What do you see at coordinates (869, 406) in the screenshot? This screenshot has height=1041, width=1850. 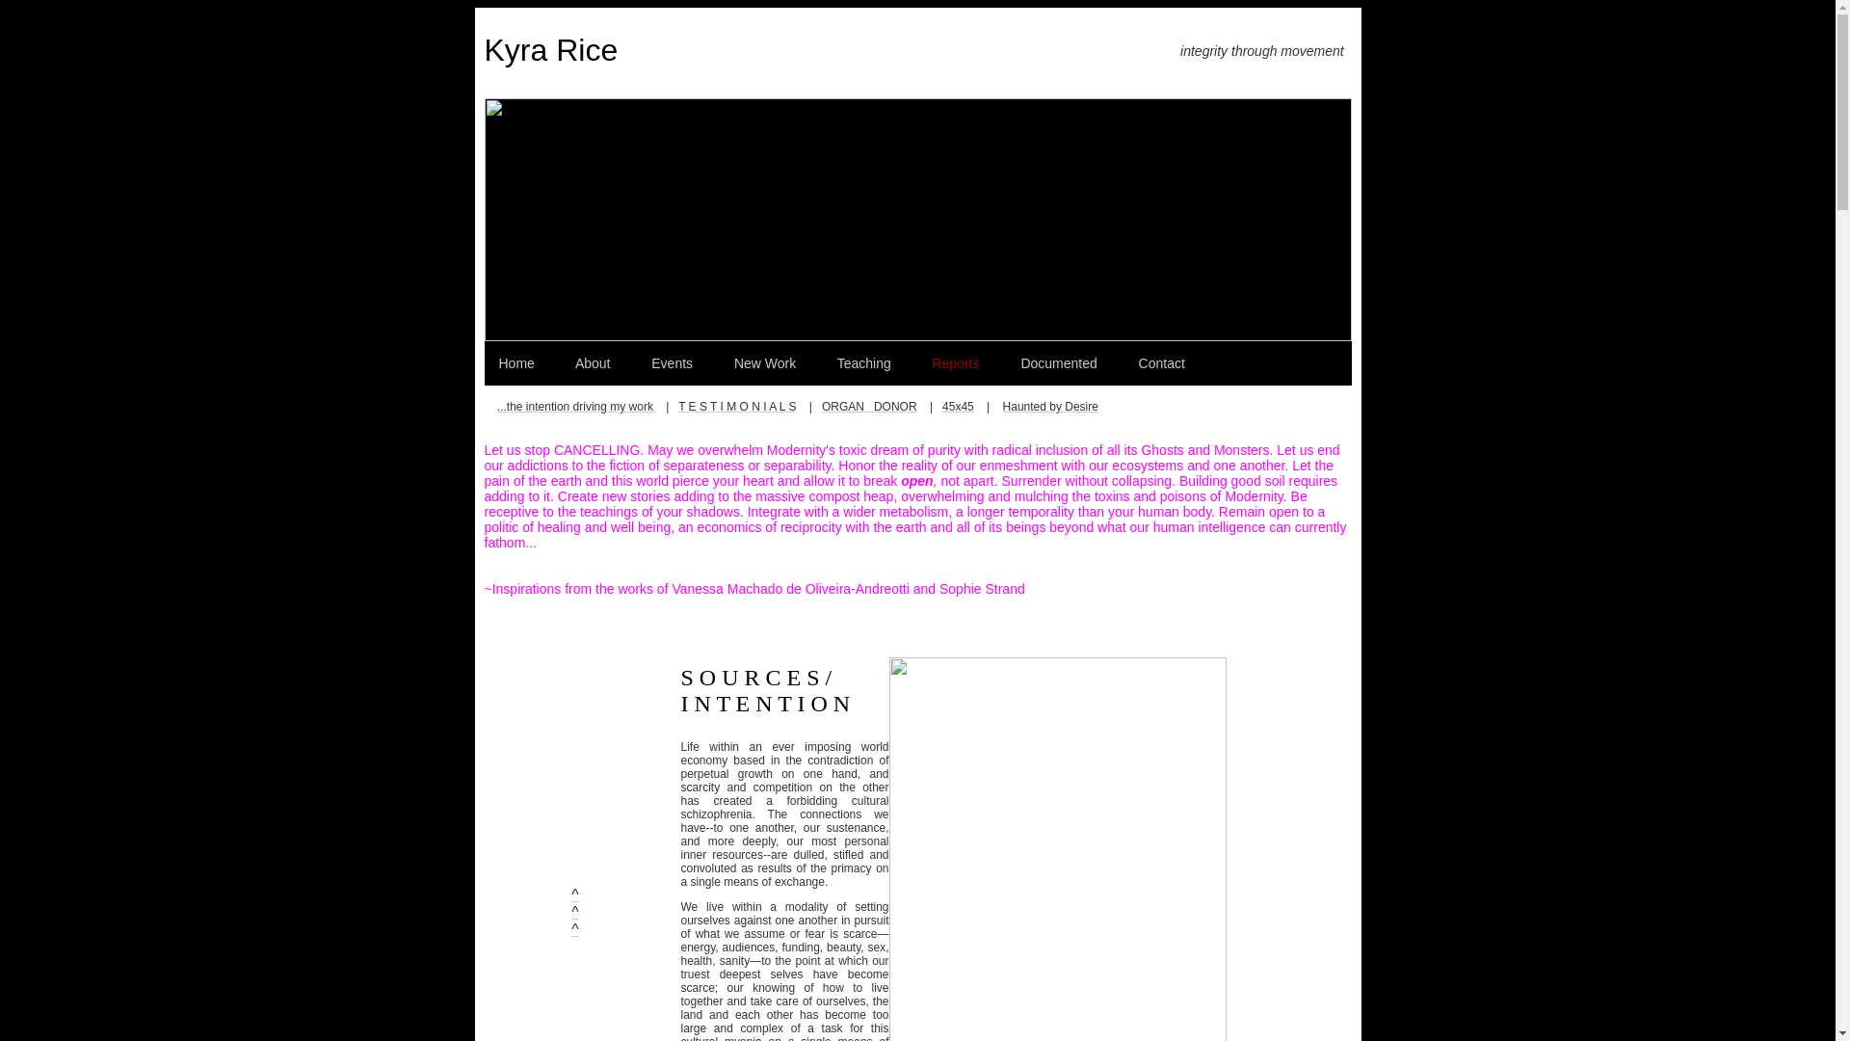 I see `ORGAN   DONOR` at bounding box center [869, 406].